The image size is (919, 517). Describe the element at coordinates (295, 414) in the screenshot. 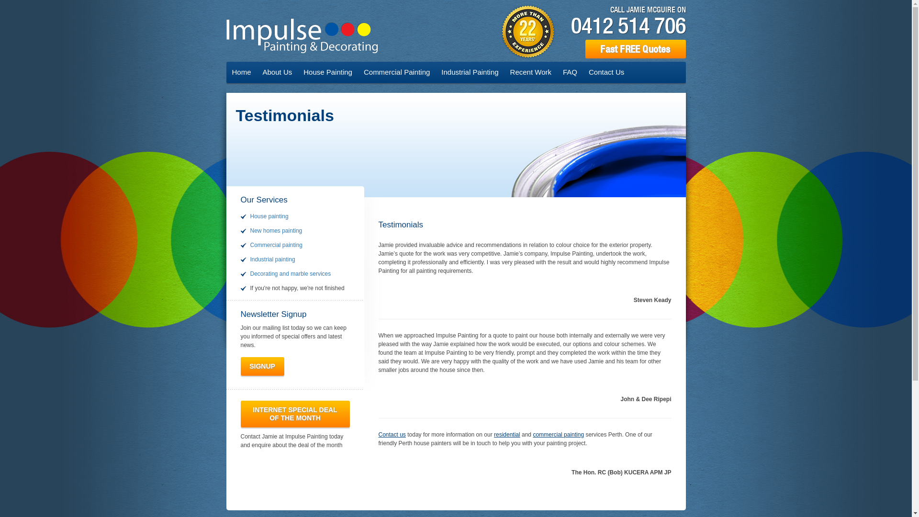

I see `INTERNET SPECIAL DEAL OF THE MONTH` at that location.